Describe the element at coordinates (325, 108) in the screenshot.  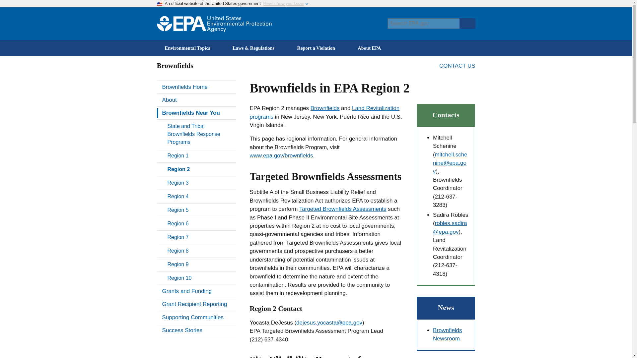
I see `Brownfields` at that location.